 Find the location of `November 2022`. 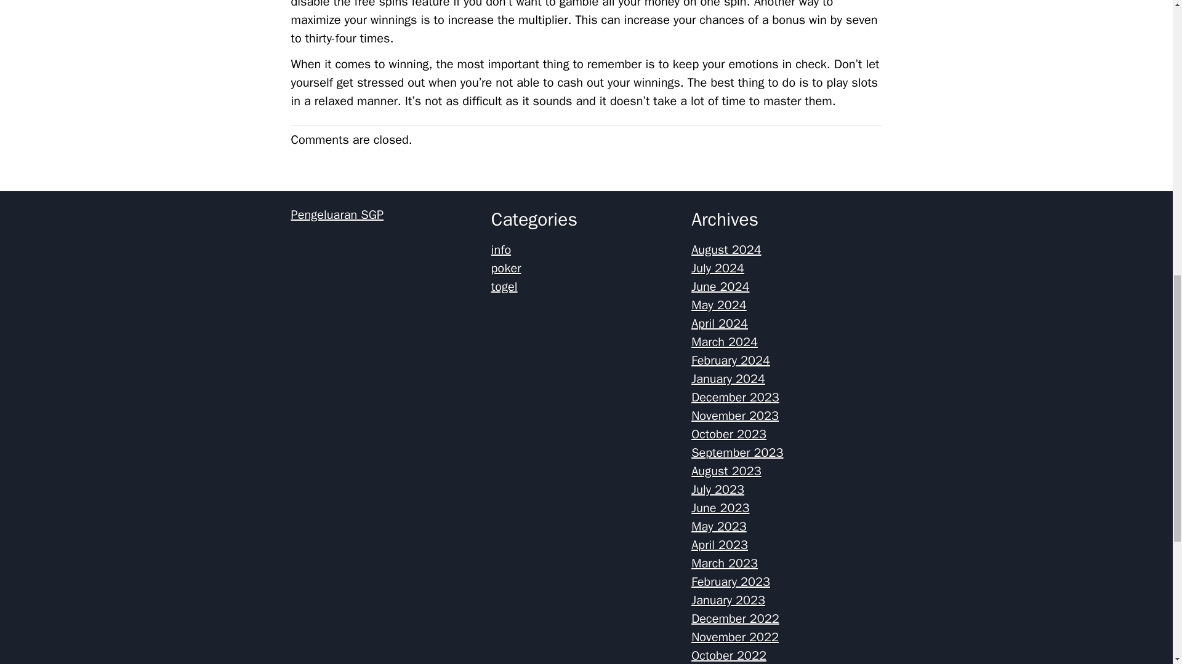

November 2022 is located at coordinates (735, 637).